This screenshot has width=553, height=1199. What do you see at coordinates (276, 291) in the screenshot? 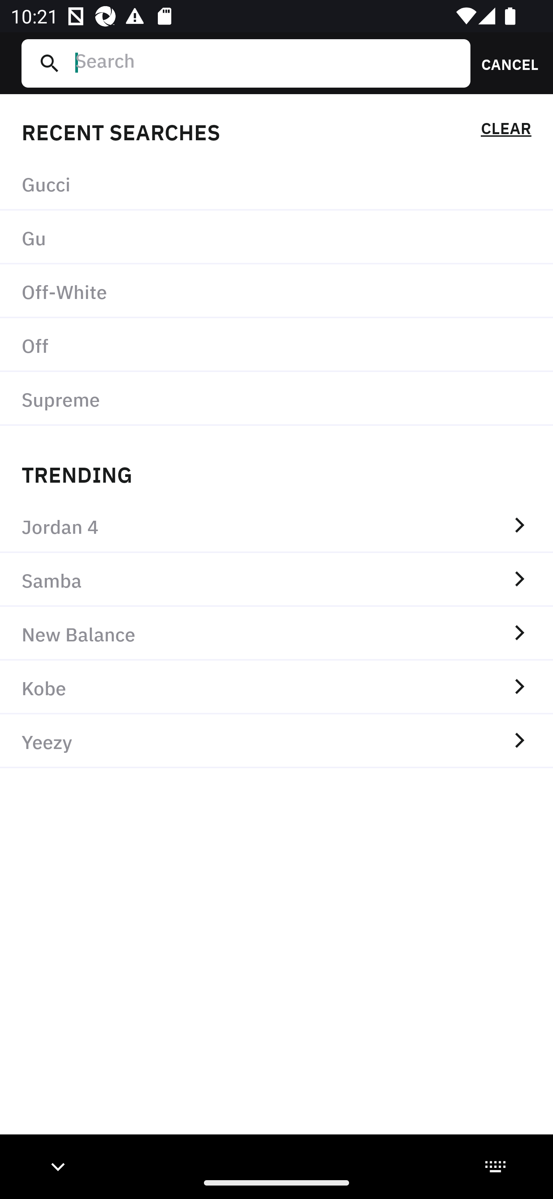
I see `Off-White` at bounding box center [276, 291].